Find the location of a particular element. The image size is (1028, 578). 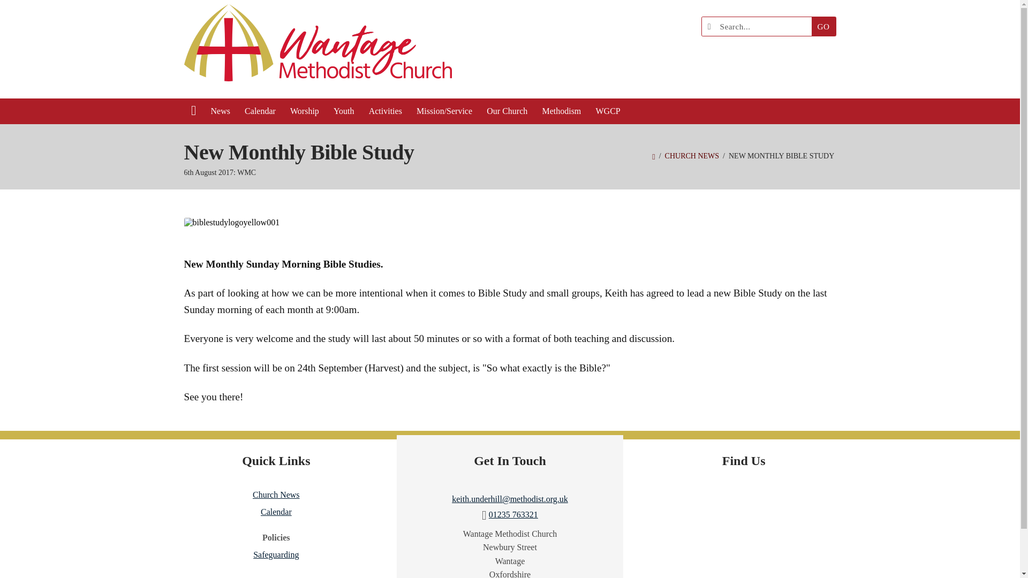

Sign into the Cloud is located at coordinates (829, 54).